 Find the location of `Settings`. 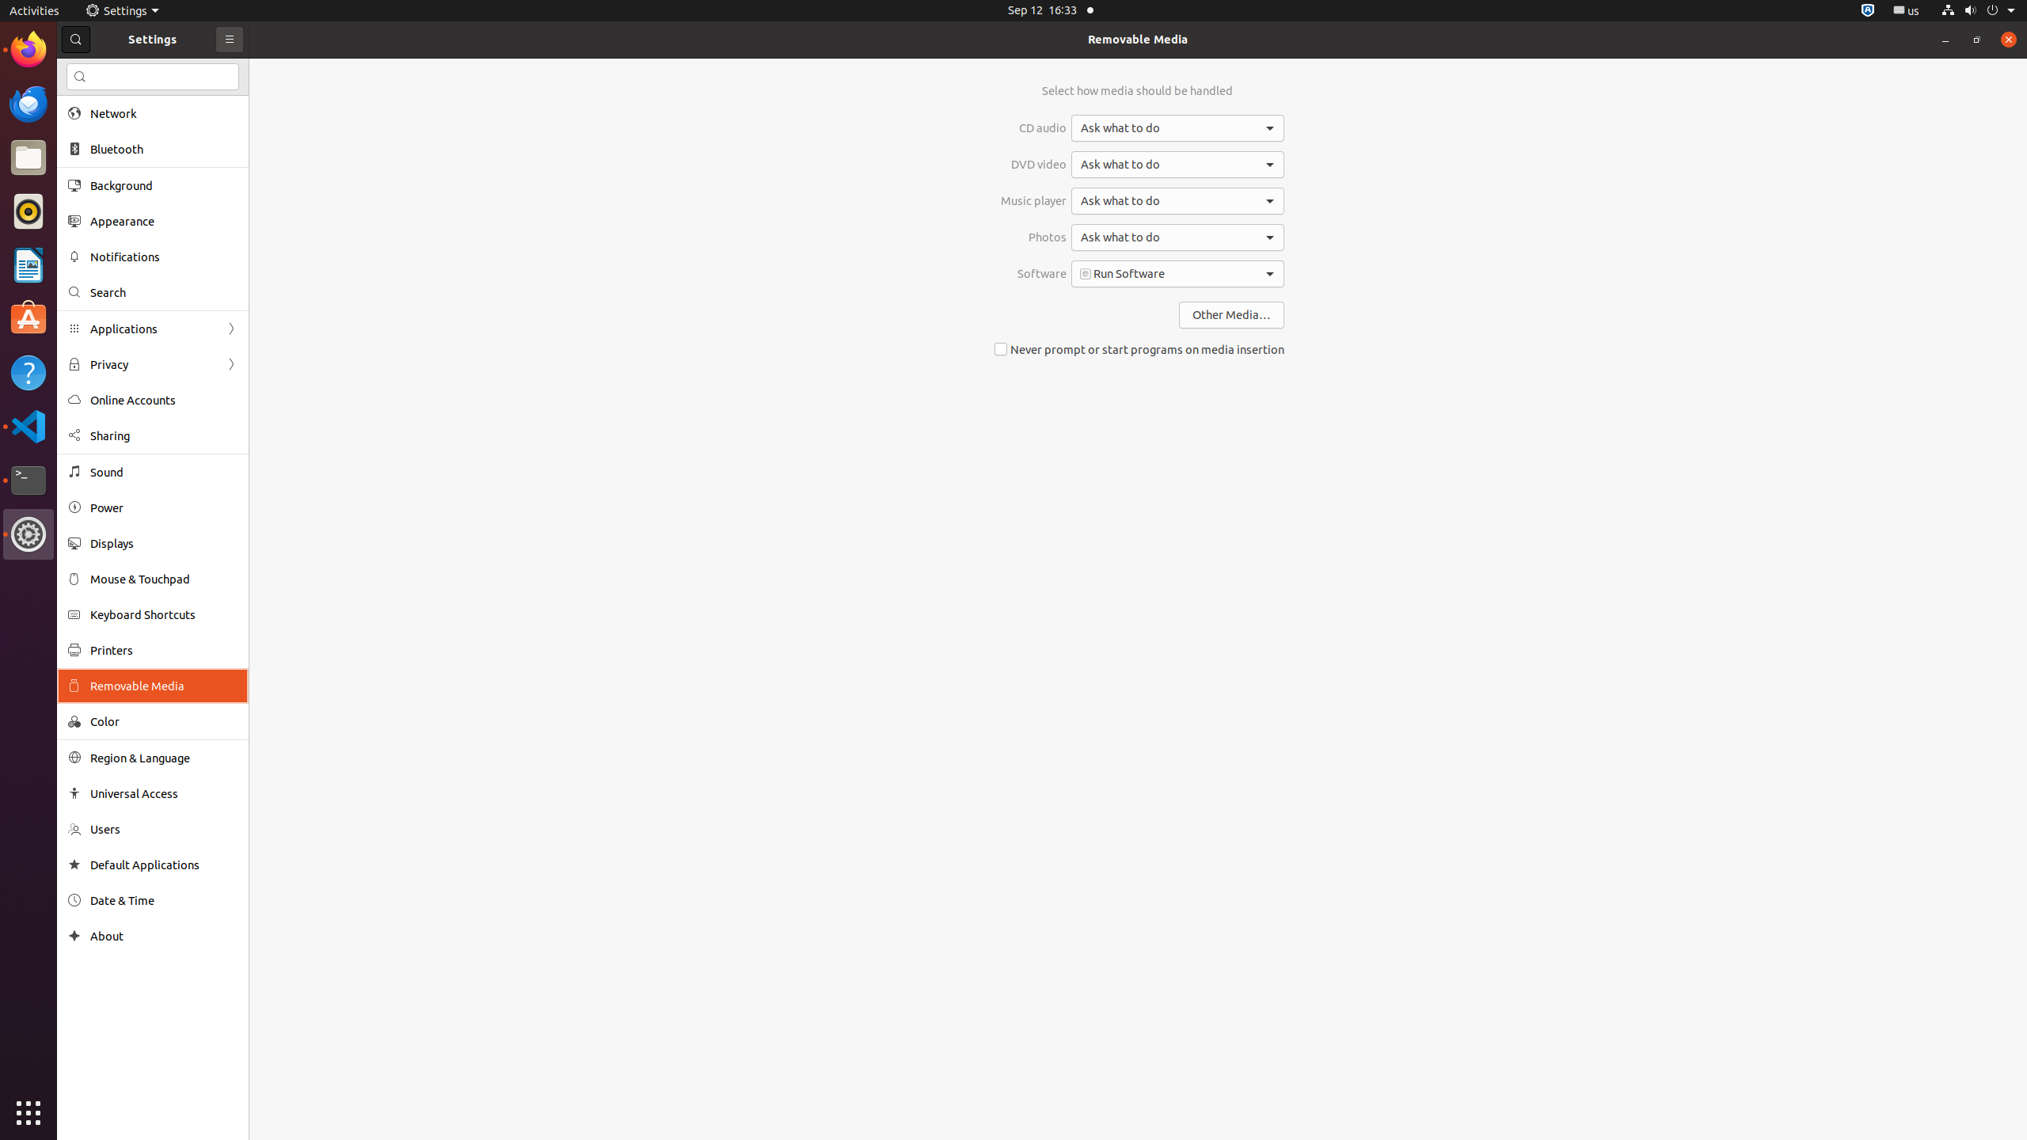

Settings is located at coordinates (122, 11).